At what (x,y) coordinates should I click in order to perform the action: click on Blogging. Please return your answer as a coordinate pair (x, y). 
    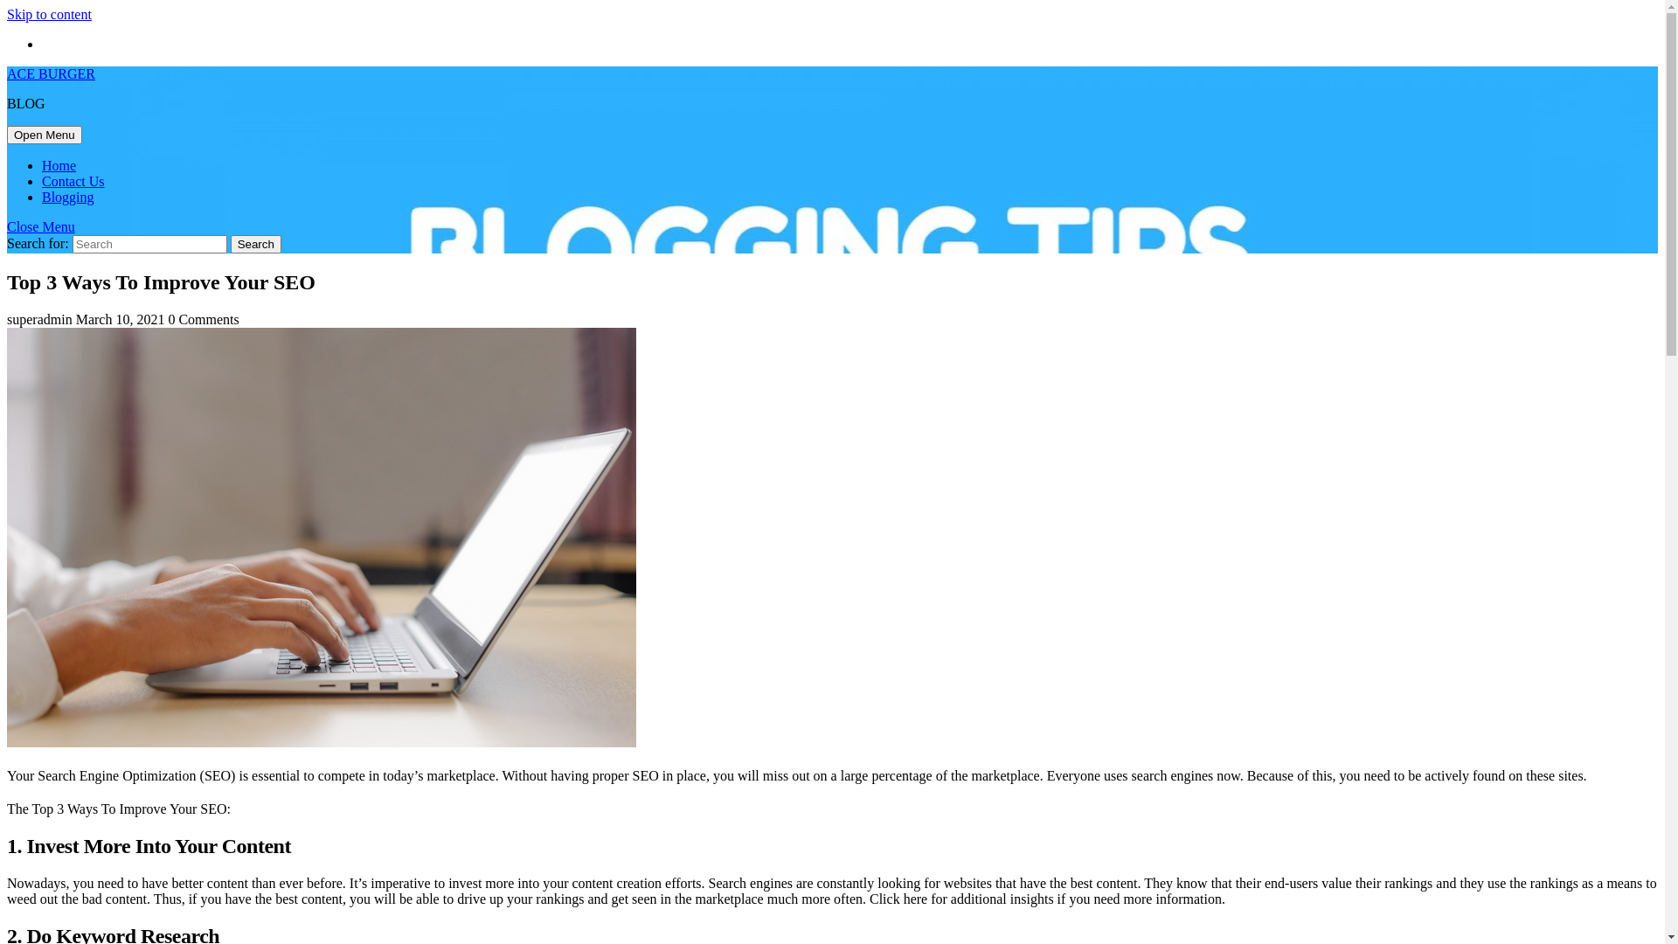
    Looking at the image, I should click on (68, 198).